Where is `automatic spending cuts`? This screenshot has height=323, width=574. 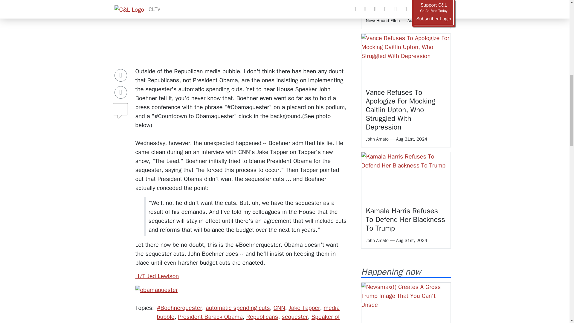
automatic spending cuts is located at coordinates (237, 308).